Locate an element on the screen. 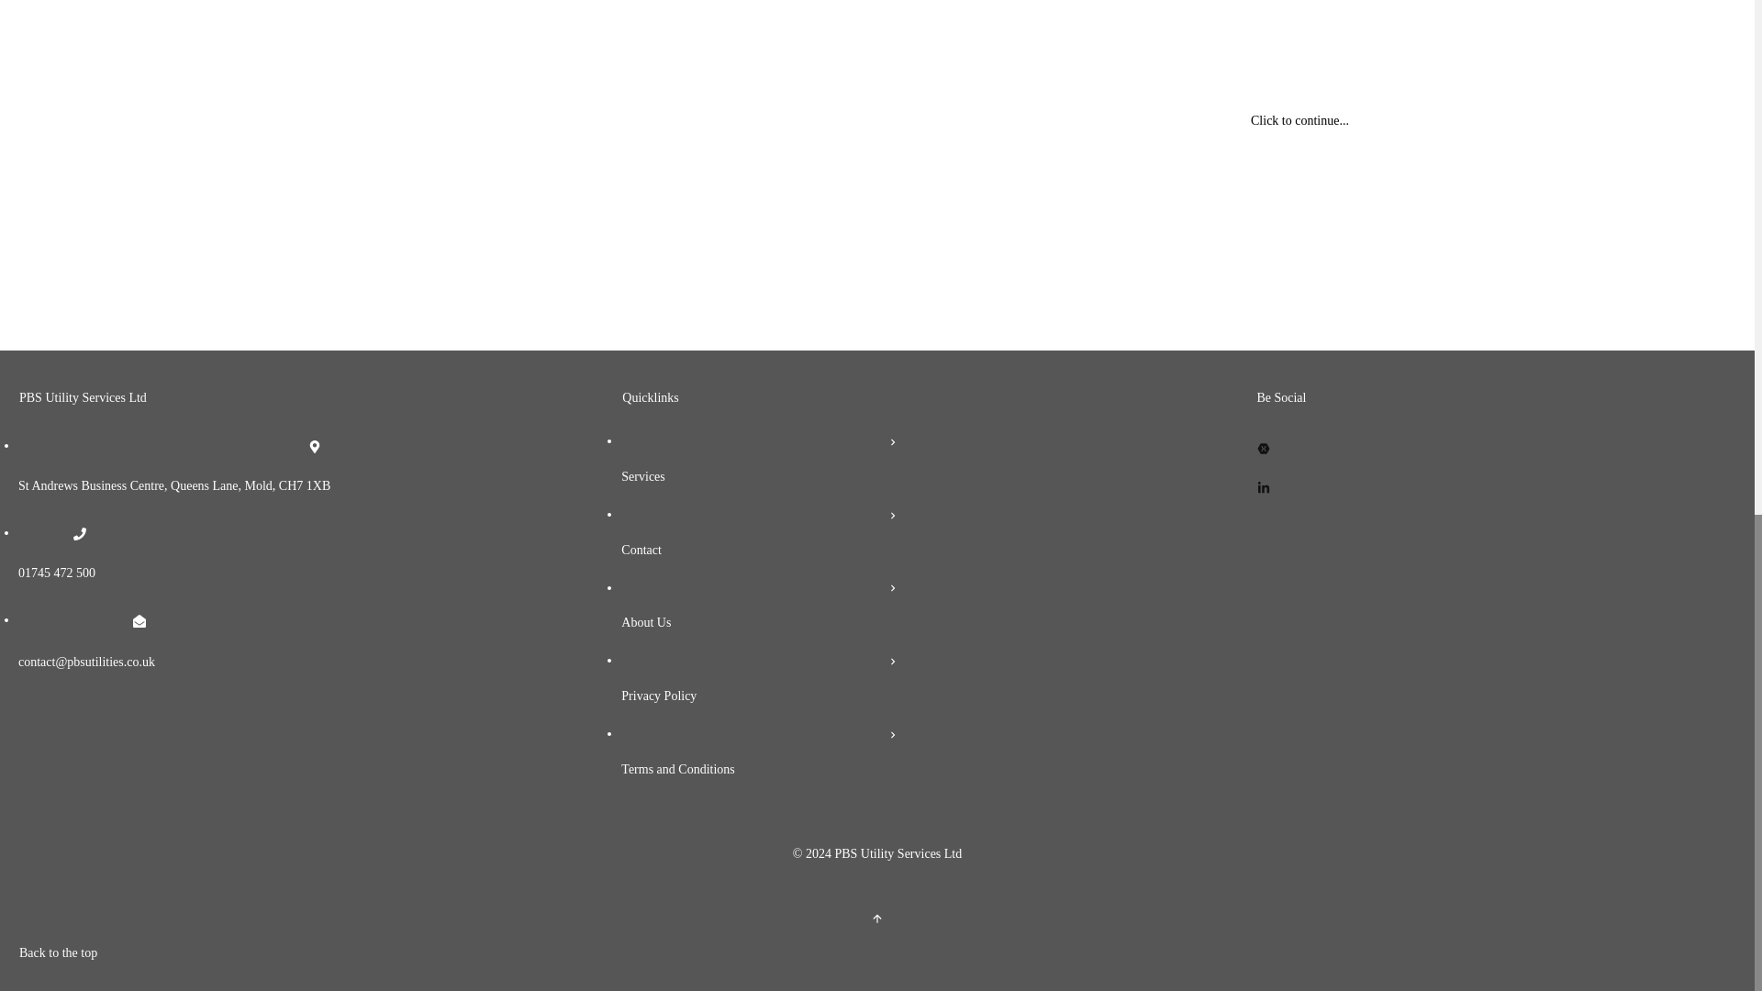 The height and width of the screenshot is (991, 1762). Back to the top is located at coordinates (877, 919).